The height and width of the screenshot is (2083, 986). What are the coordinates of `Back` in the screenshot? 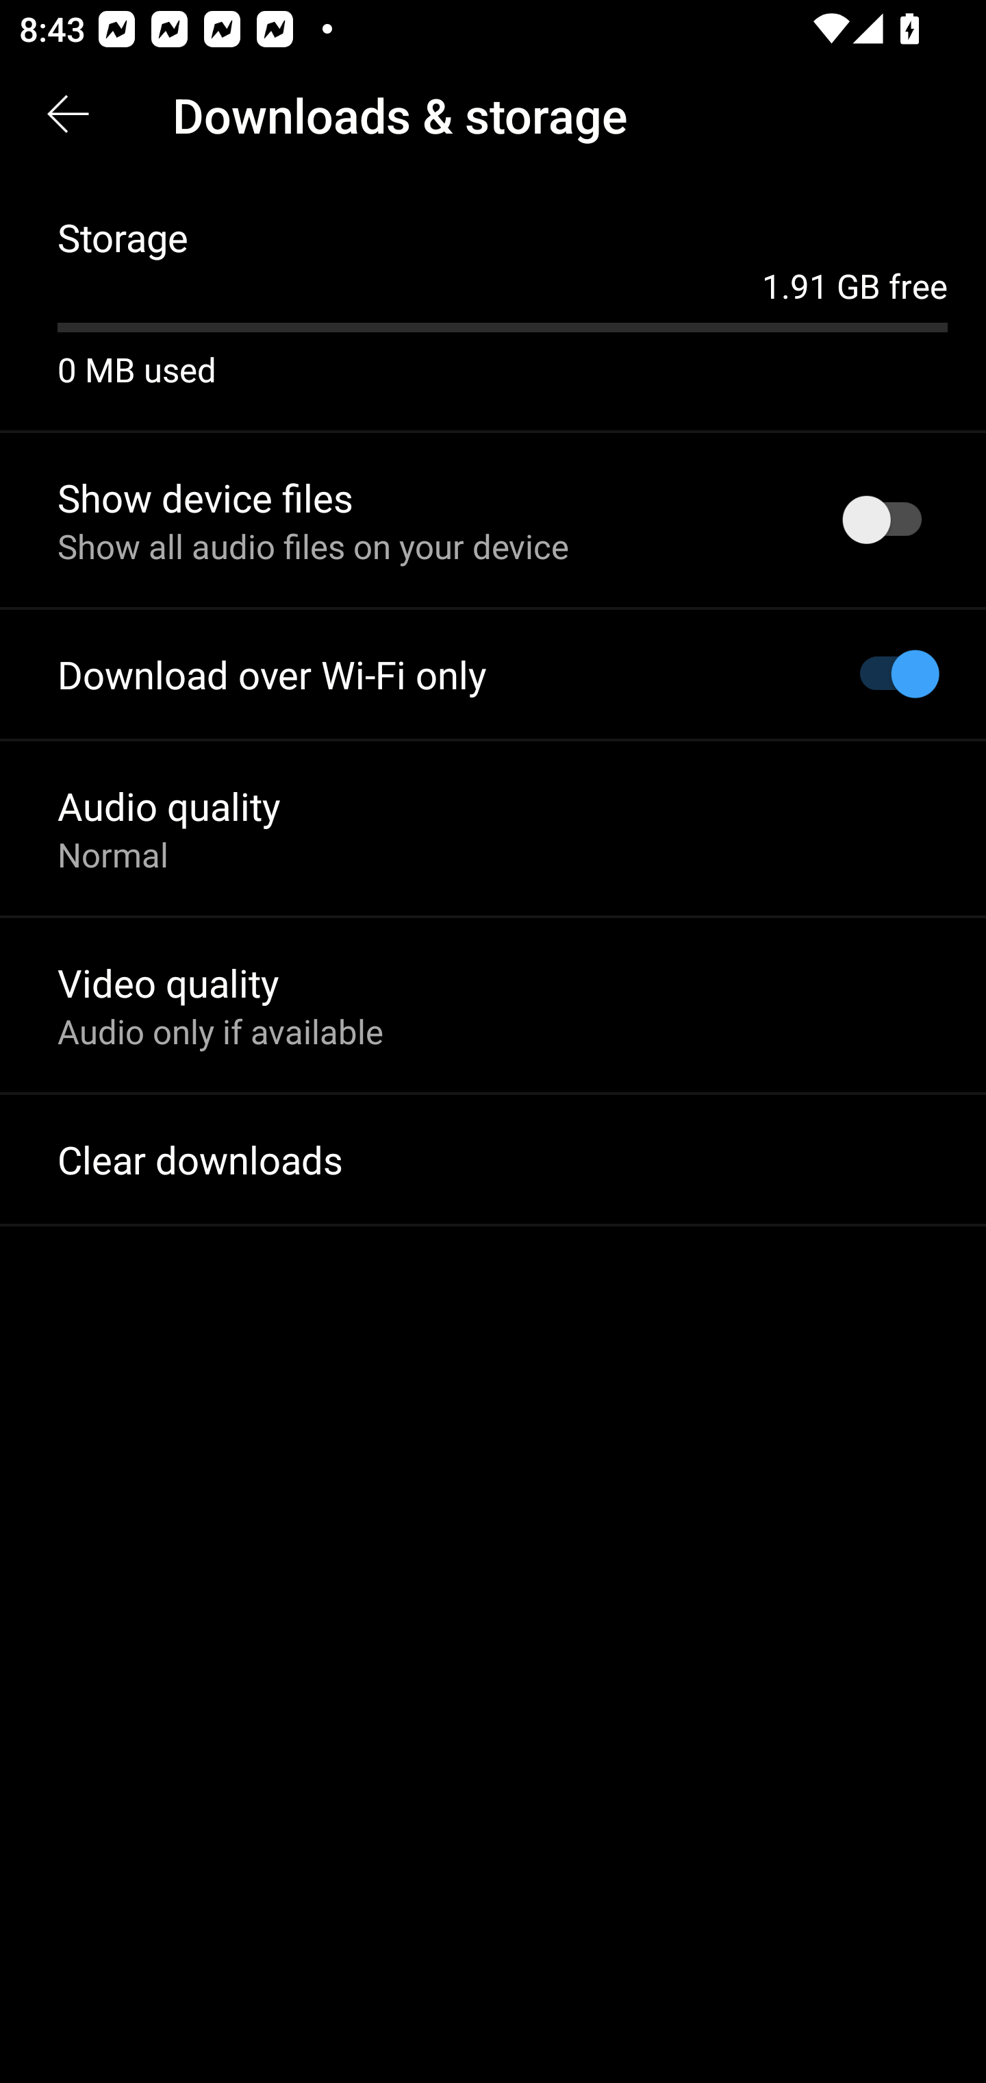 It's located at (67, 115).